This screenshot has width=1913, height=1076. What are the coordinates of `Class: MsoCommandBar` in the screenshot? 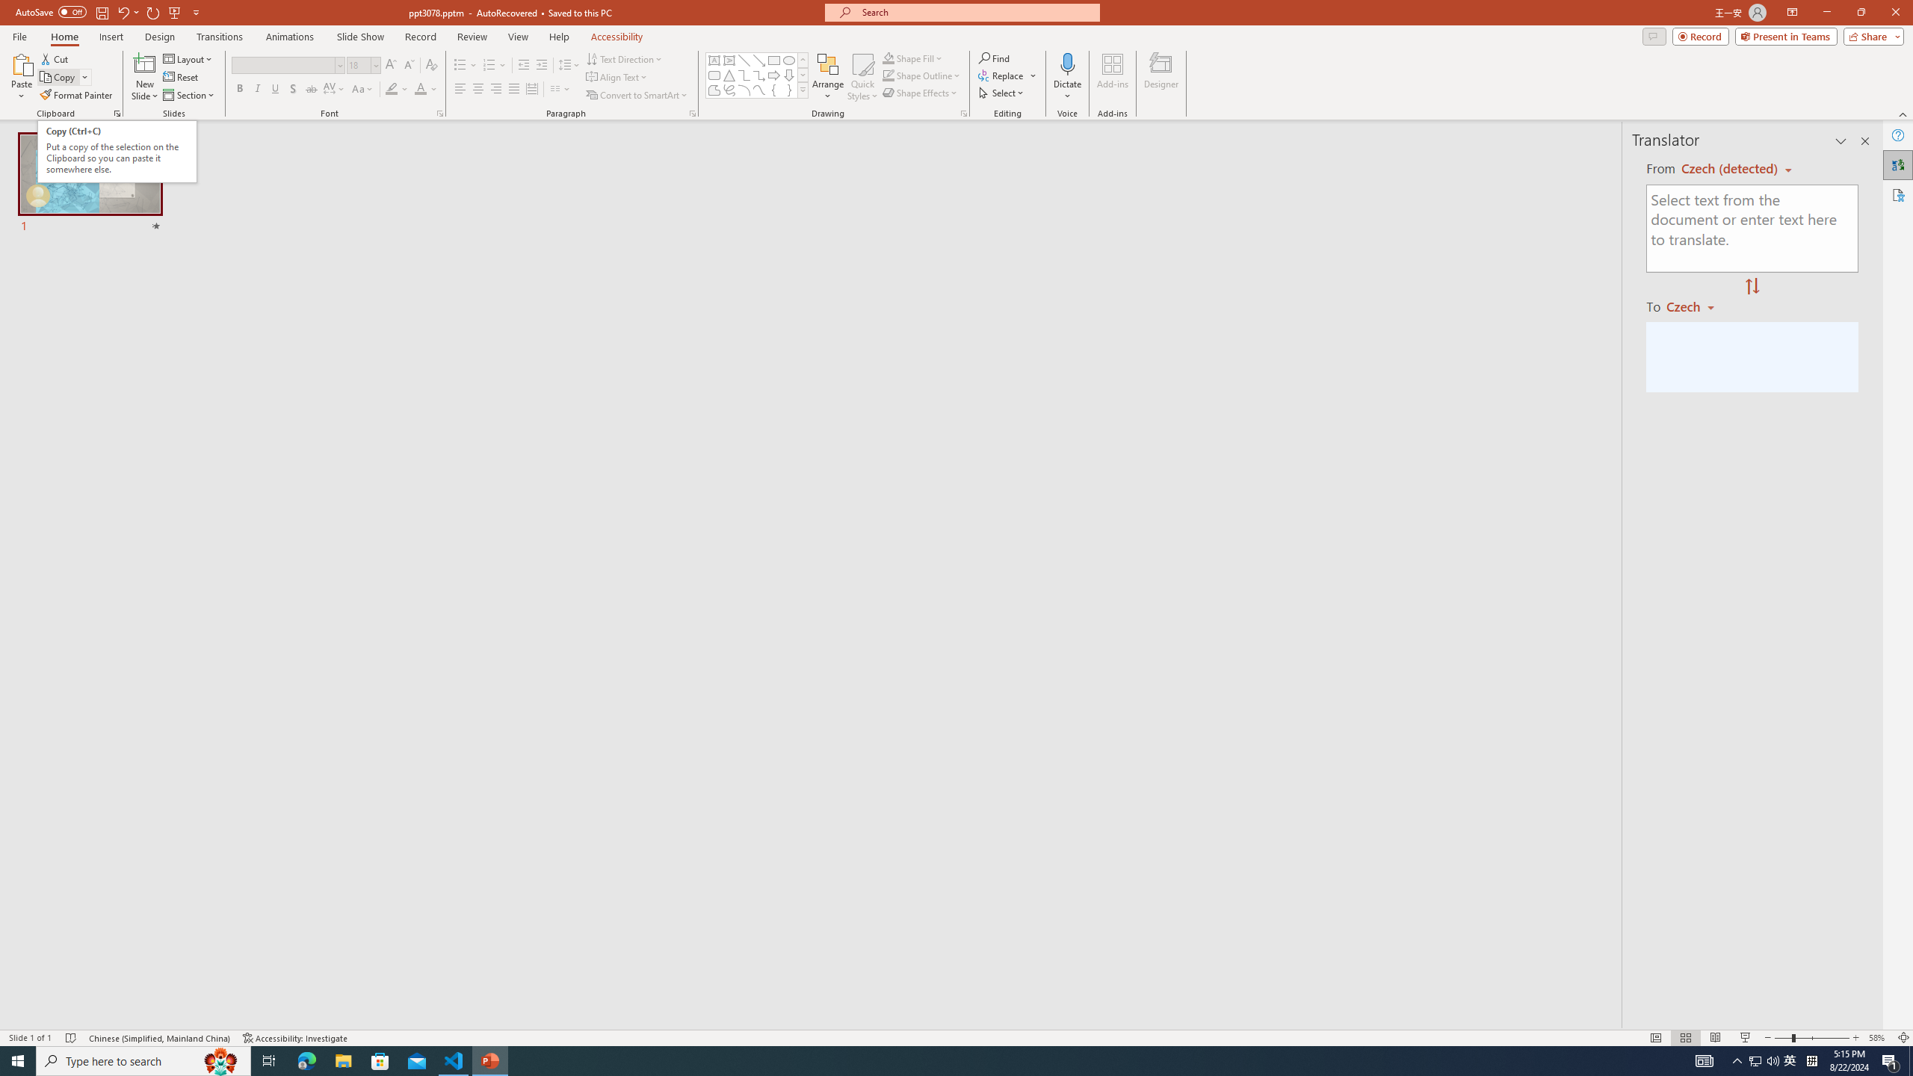 It's located at (956, 1037).